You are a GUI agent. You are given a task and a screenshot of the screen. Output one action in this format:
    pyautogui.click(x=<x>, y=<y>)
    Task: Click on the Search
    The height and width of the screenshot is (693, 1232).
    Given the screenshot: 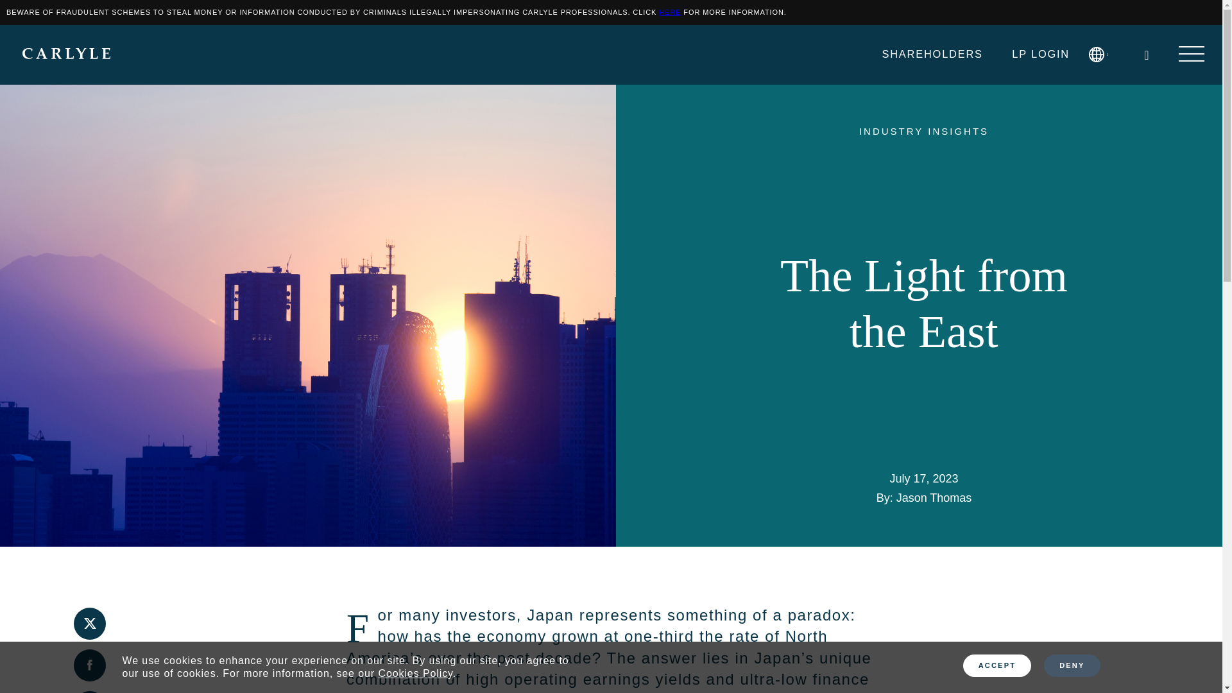 What is the action you would take?
    pyautogui.click(x=1152, y=53)
    